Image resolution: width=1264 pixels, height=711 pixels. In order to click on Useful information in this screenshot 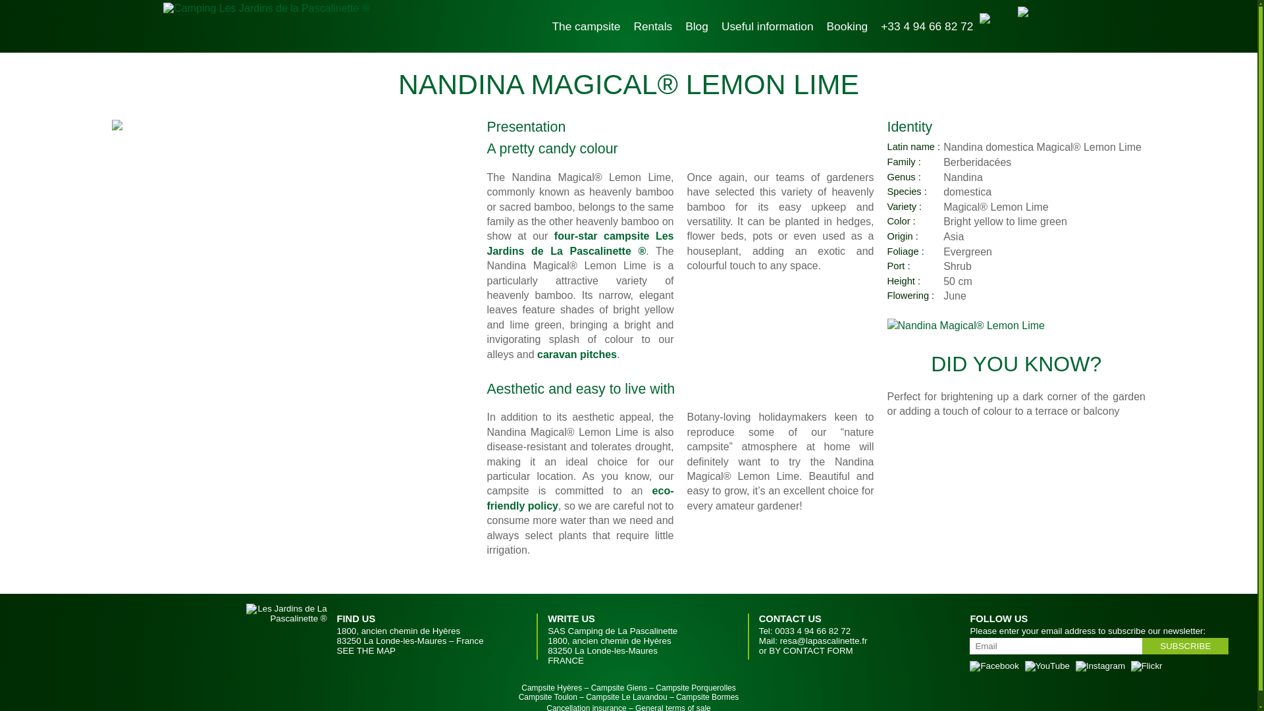, I will do `click(768, 26)`.